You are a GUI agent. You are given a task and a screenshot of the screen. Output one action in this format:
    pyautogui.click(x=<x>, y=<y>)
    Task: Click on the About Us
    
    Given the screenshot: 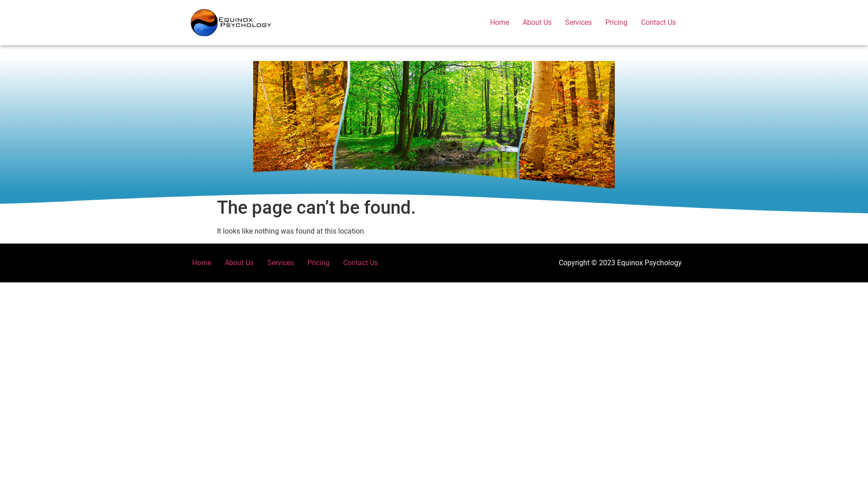 What is the action you would take?
    pyautogui.click(x=239, y=263)
    